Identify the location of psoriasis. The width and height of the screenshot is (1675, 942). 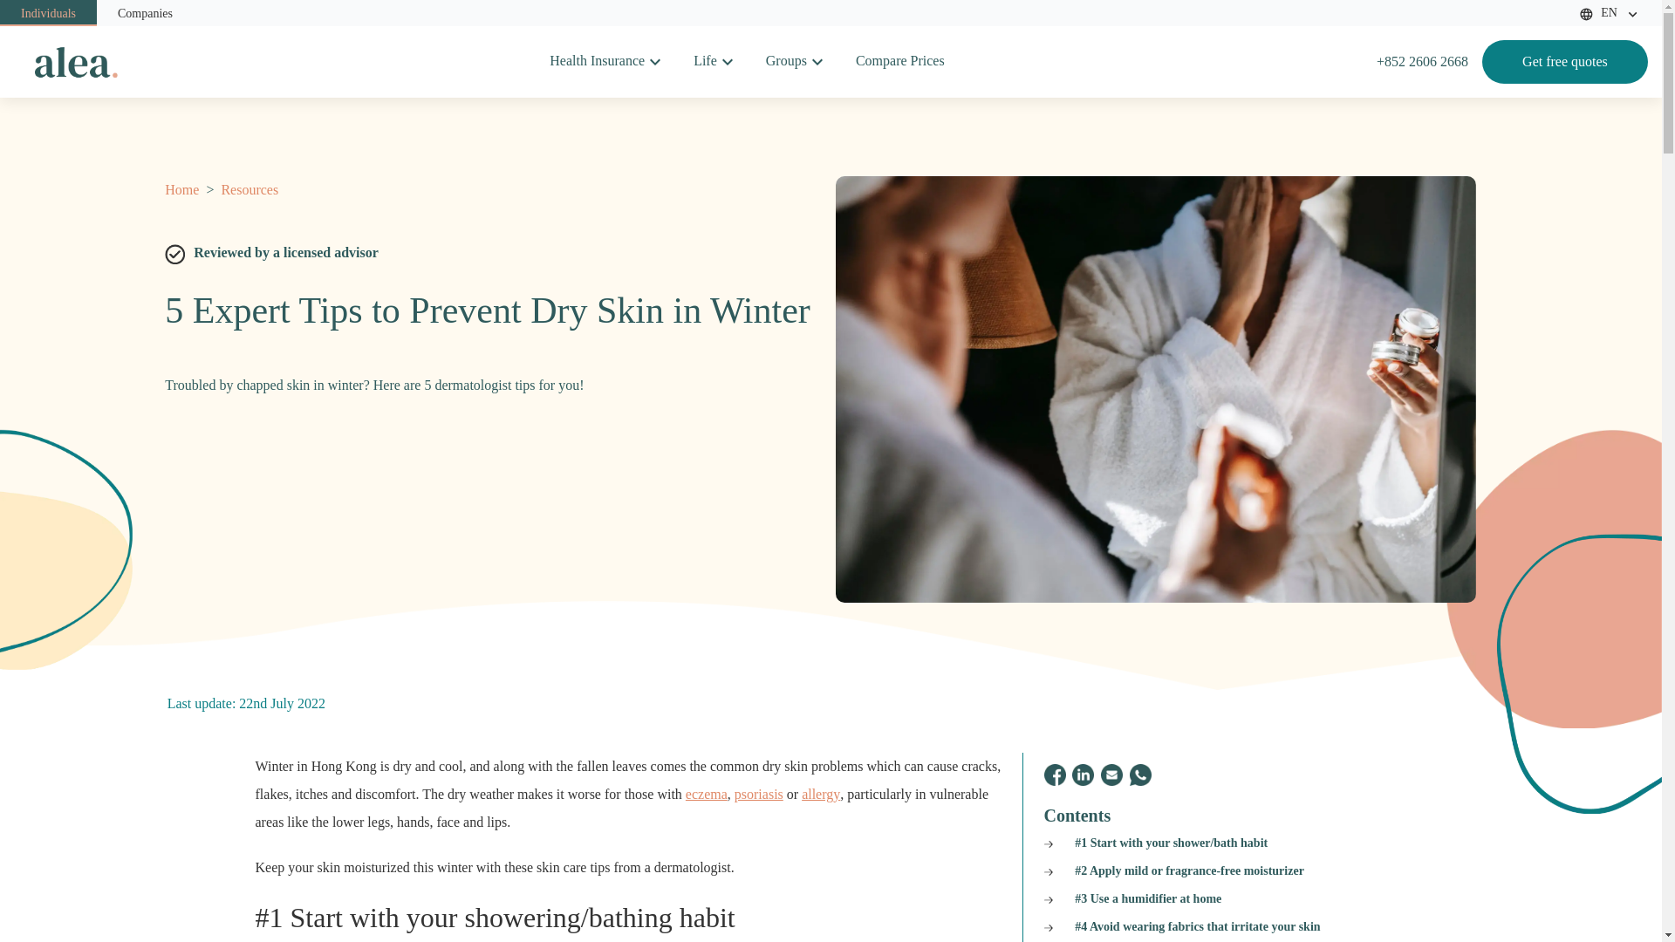
(759, 794).